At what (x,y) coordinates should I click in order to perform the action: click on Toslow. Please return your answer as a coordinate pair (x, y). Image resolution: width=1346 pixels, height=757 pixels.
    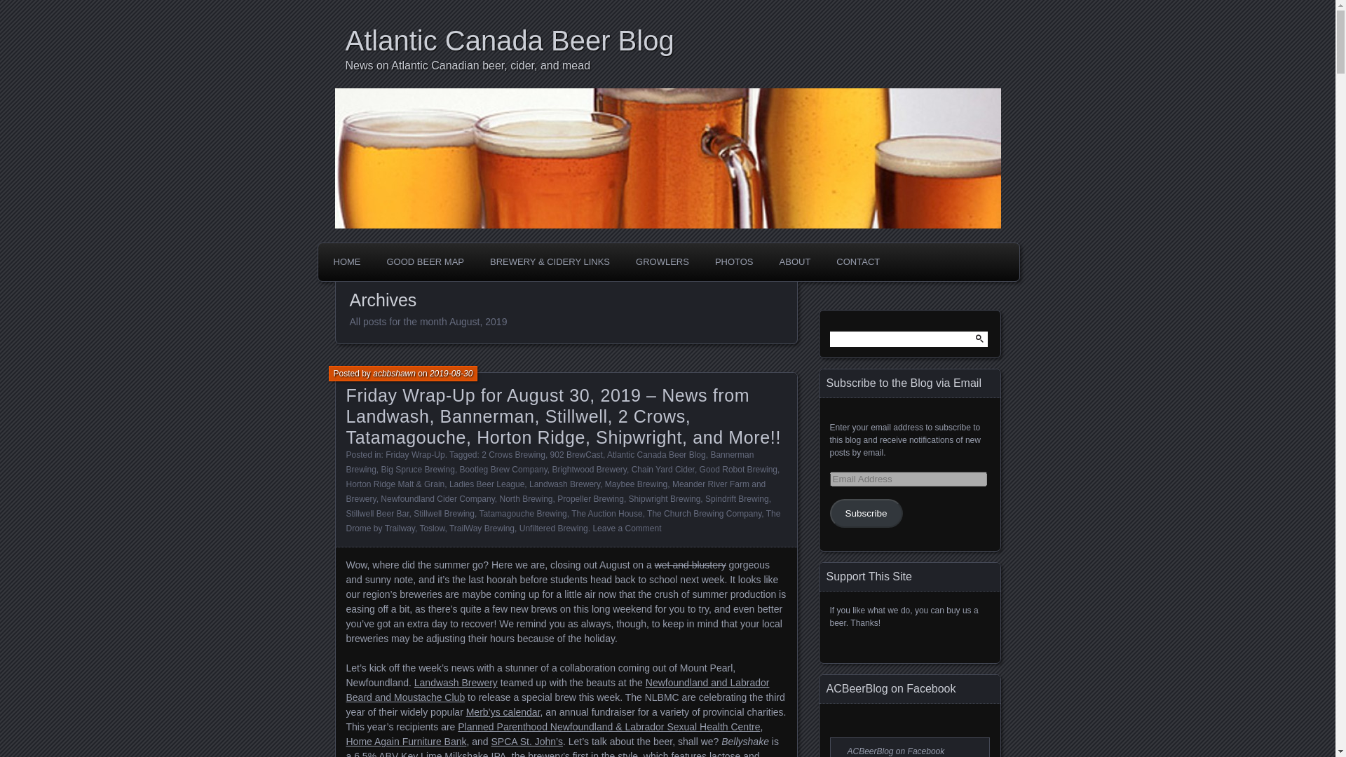
    Looking at the image, I should click on (431, 528).